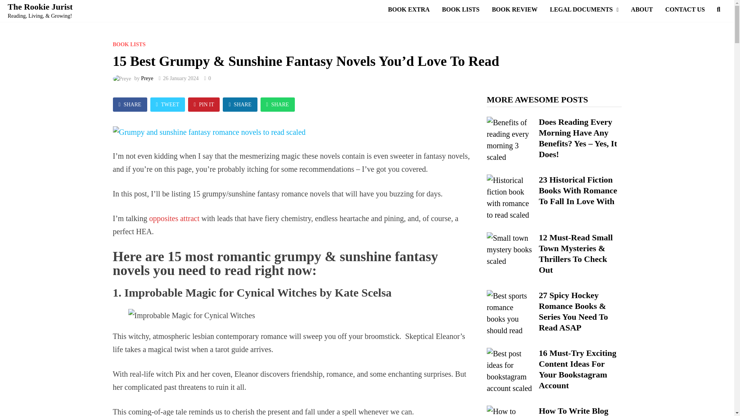 This screenshot has height=416, width=740. What do you see at coordinates (409, 10) in the screenshot?
I see `BOOK EXTRA` at bounding box center [409, 10].